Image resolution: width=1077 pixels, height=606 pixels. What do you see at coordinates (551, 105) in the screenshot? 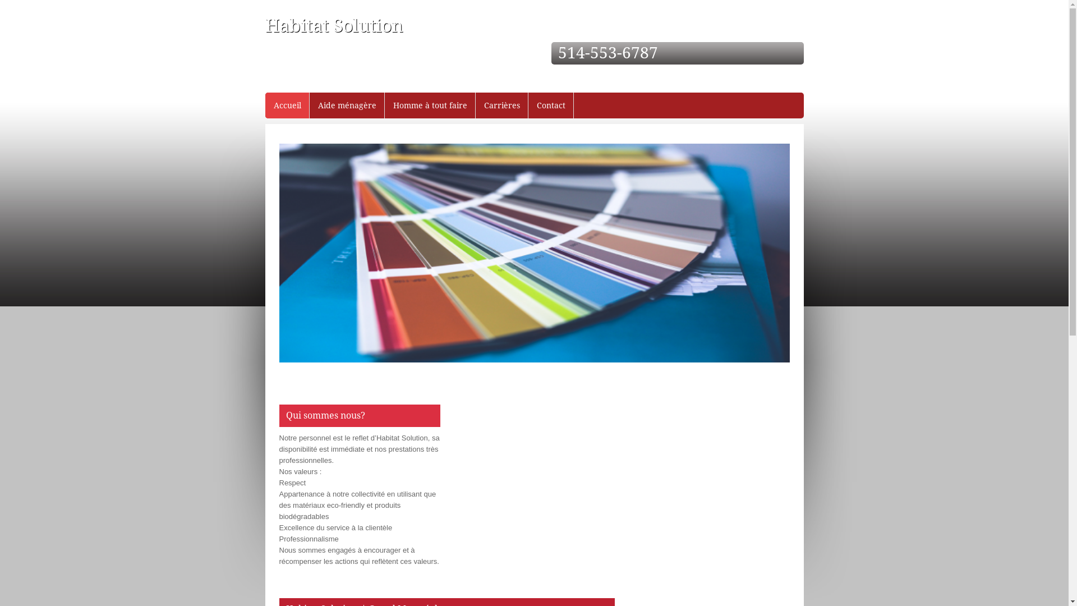
I see `Contact` at bounding box center [551, 105].